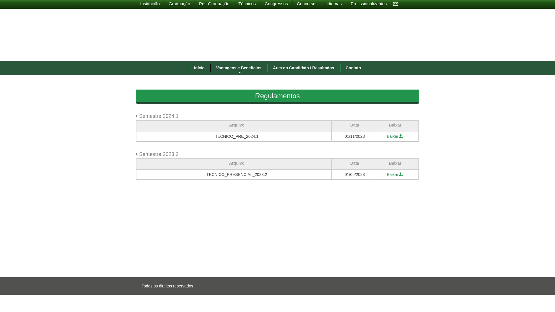  I want to click on Congressos, so click(276, 3).